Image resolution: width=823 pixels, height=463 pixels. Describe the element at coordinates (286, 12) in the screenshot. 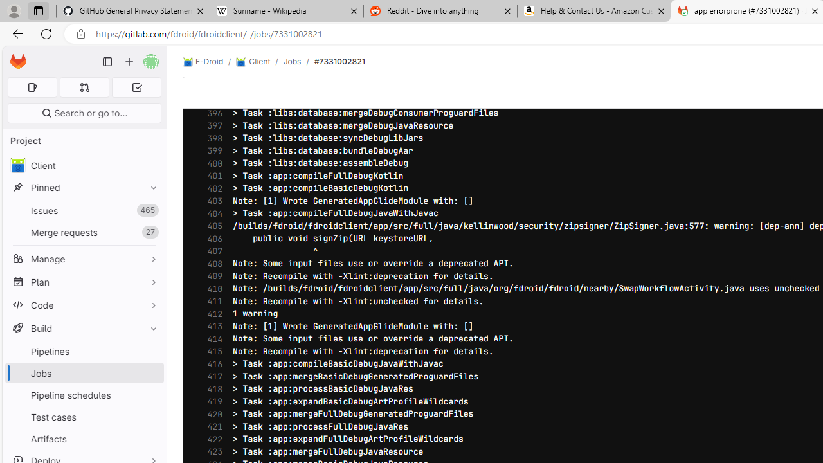

I see `Suriname - Wikipedia` at that location.